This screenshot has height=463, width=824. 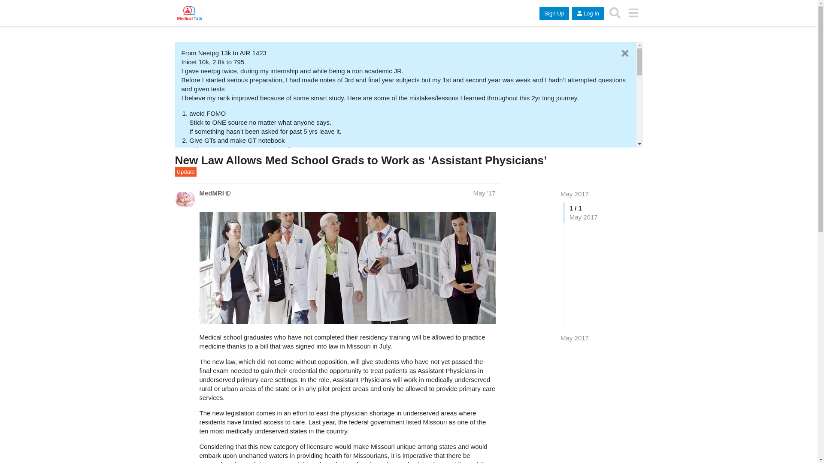 I want to click on Dismiss this banner, so click(x=625, y=53).